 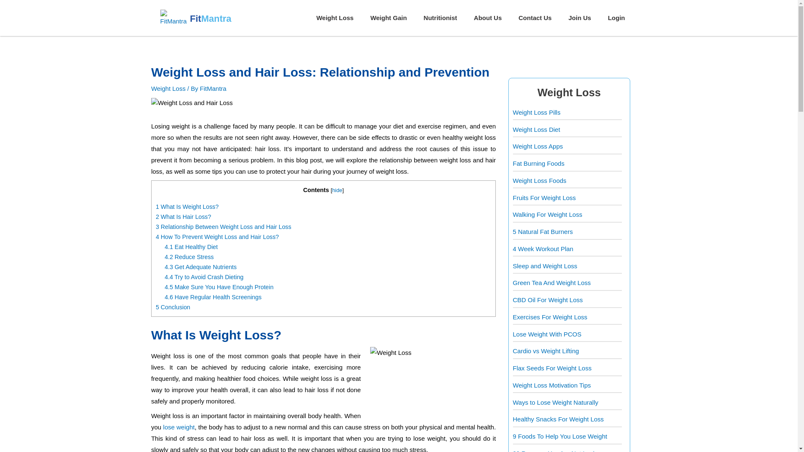 What do you see at coordinates (224, 226) in the screenshot?
I see `3 Relationship Between Weight Loss and Hair Loss` at bounding box center [224, 226].